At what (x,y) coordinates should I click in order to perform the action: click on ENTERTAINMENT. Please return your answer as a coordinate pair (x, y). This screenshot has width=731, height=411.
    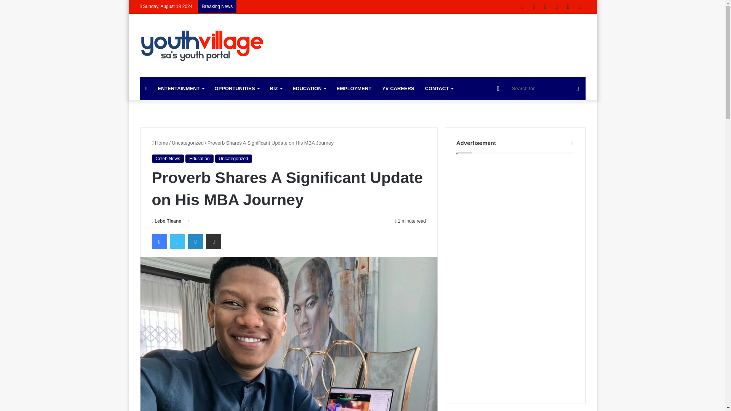
    Looking at the image, I should click on (180, 89).